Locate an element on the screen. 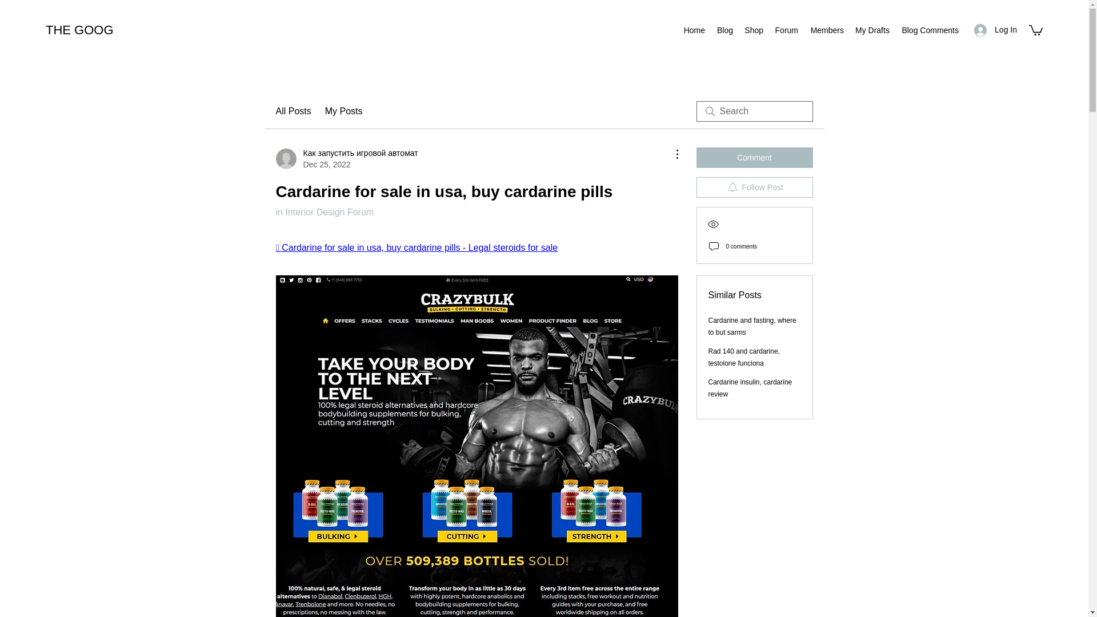  Forum is located at coordinates (786, 30).